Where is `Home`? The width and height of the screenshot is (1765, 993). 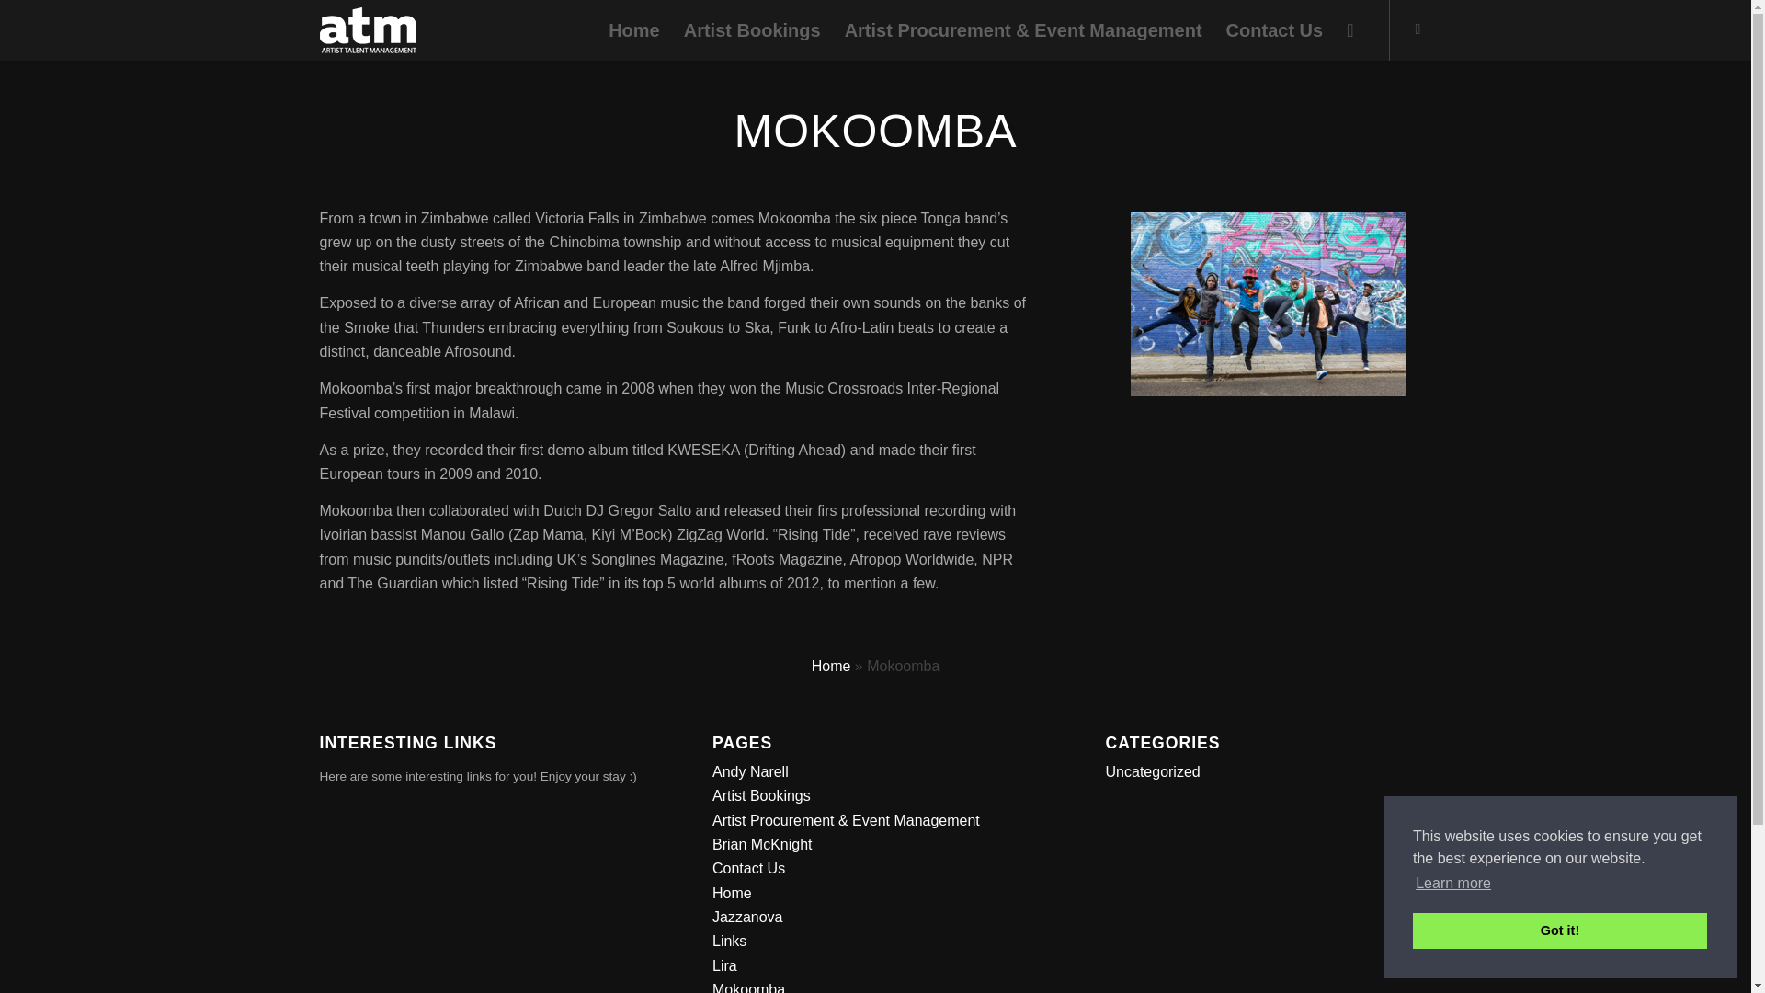
Home is located at coordinates (634, 29).